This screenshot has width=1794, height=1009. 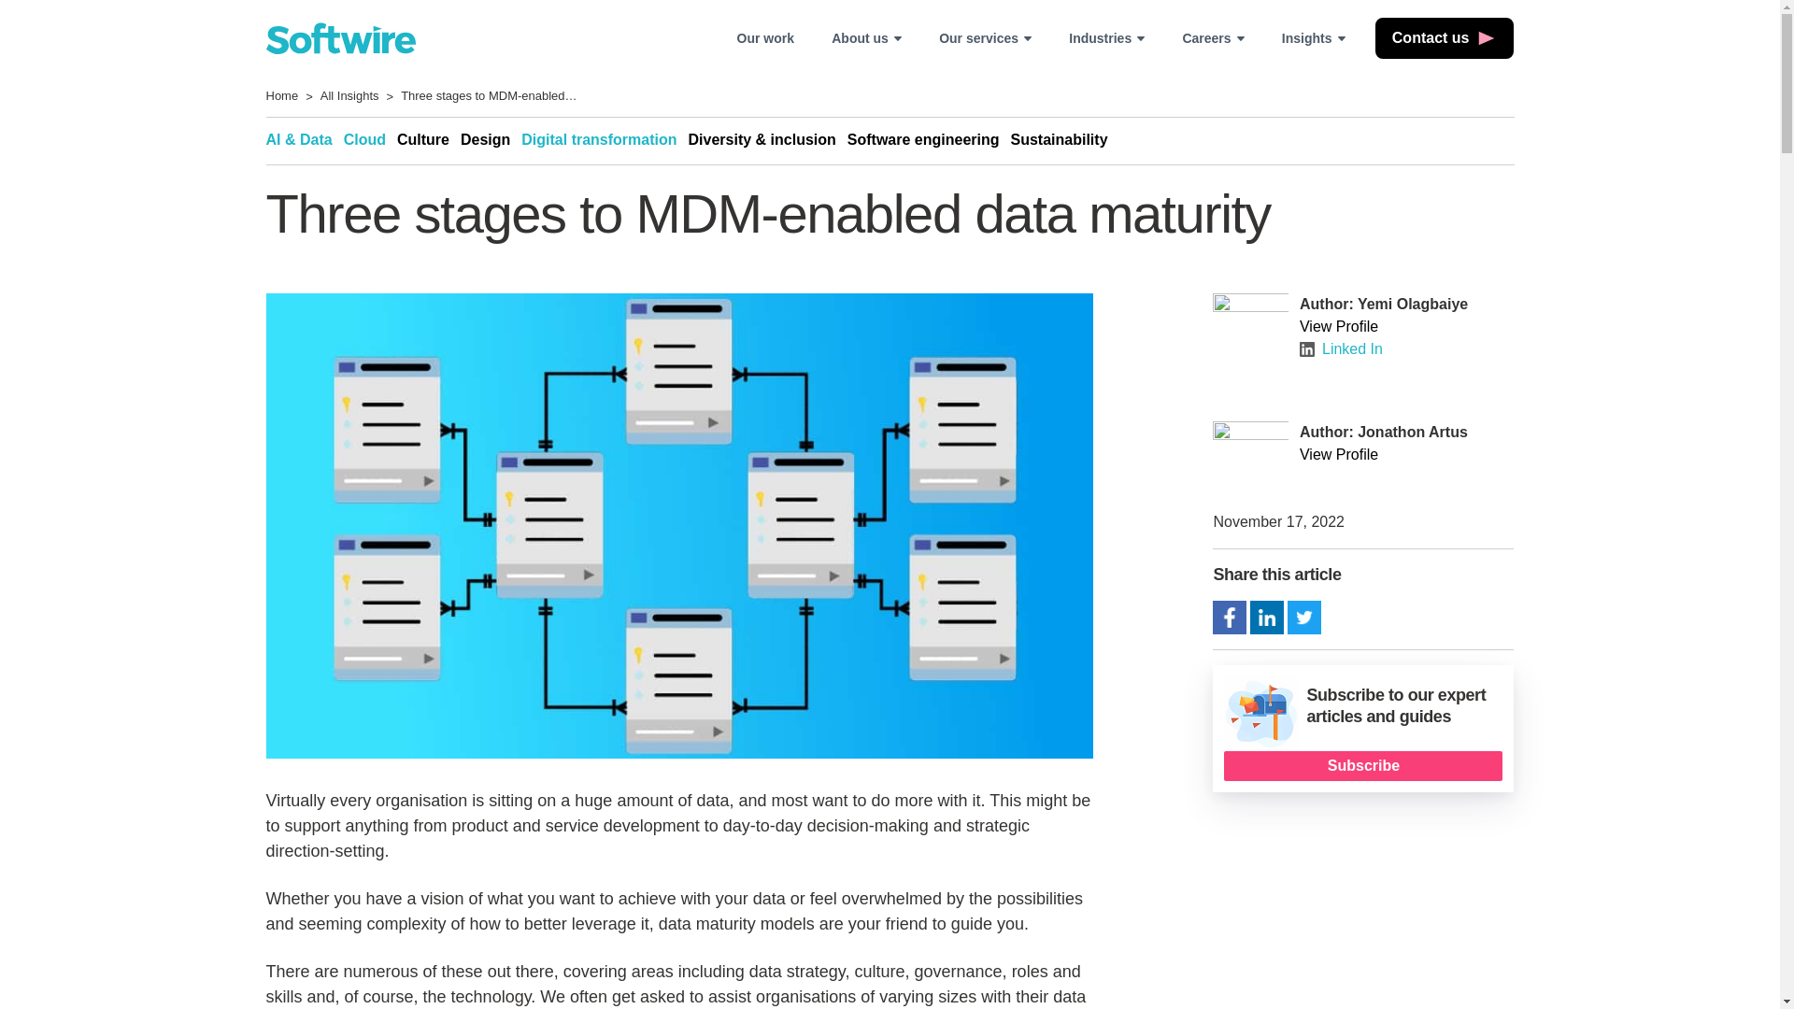 I want to click on View Profile, so click(x=1406, y=327).